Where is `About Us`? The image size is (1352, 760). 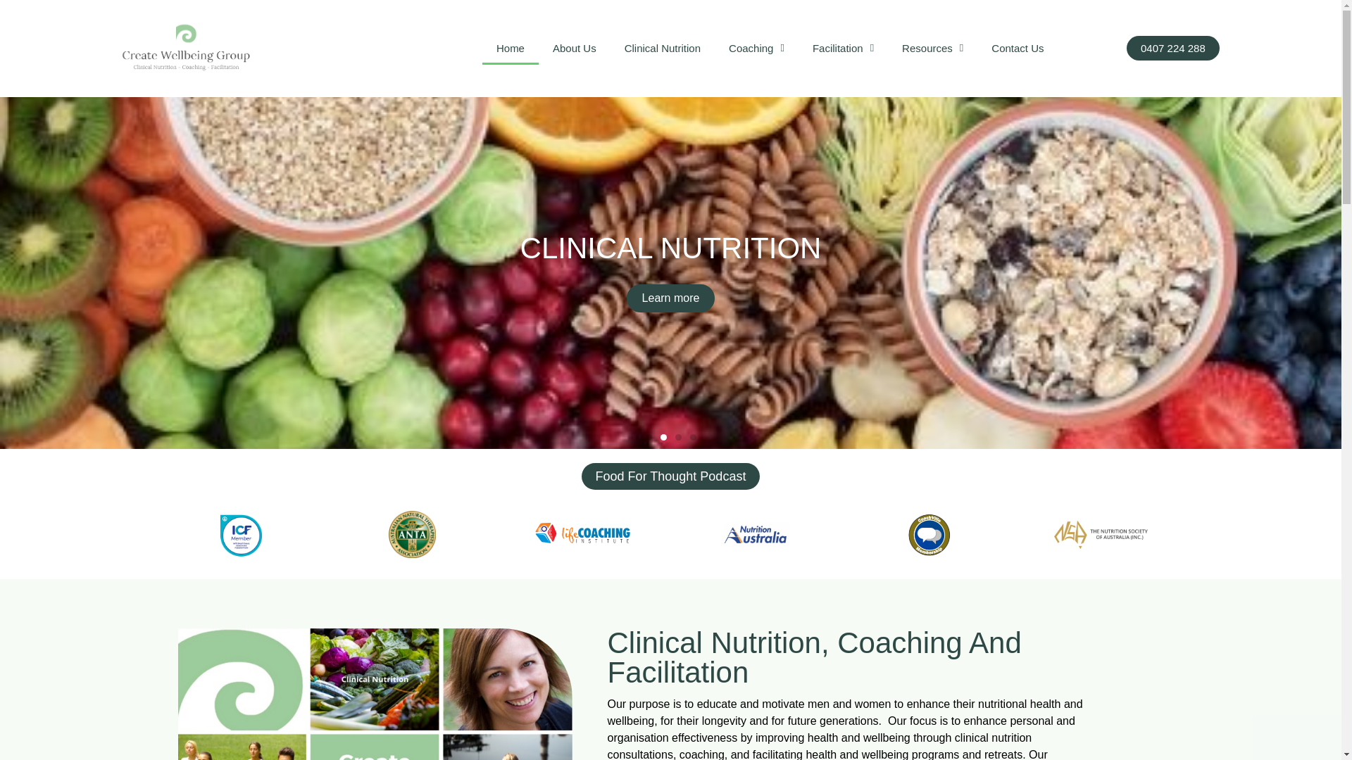 About Us is located at coordinates (575, 48).